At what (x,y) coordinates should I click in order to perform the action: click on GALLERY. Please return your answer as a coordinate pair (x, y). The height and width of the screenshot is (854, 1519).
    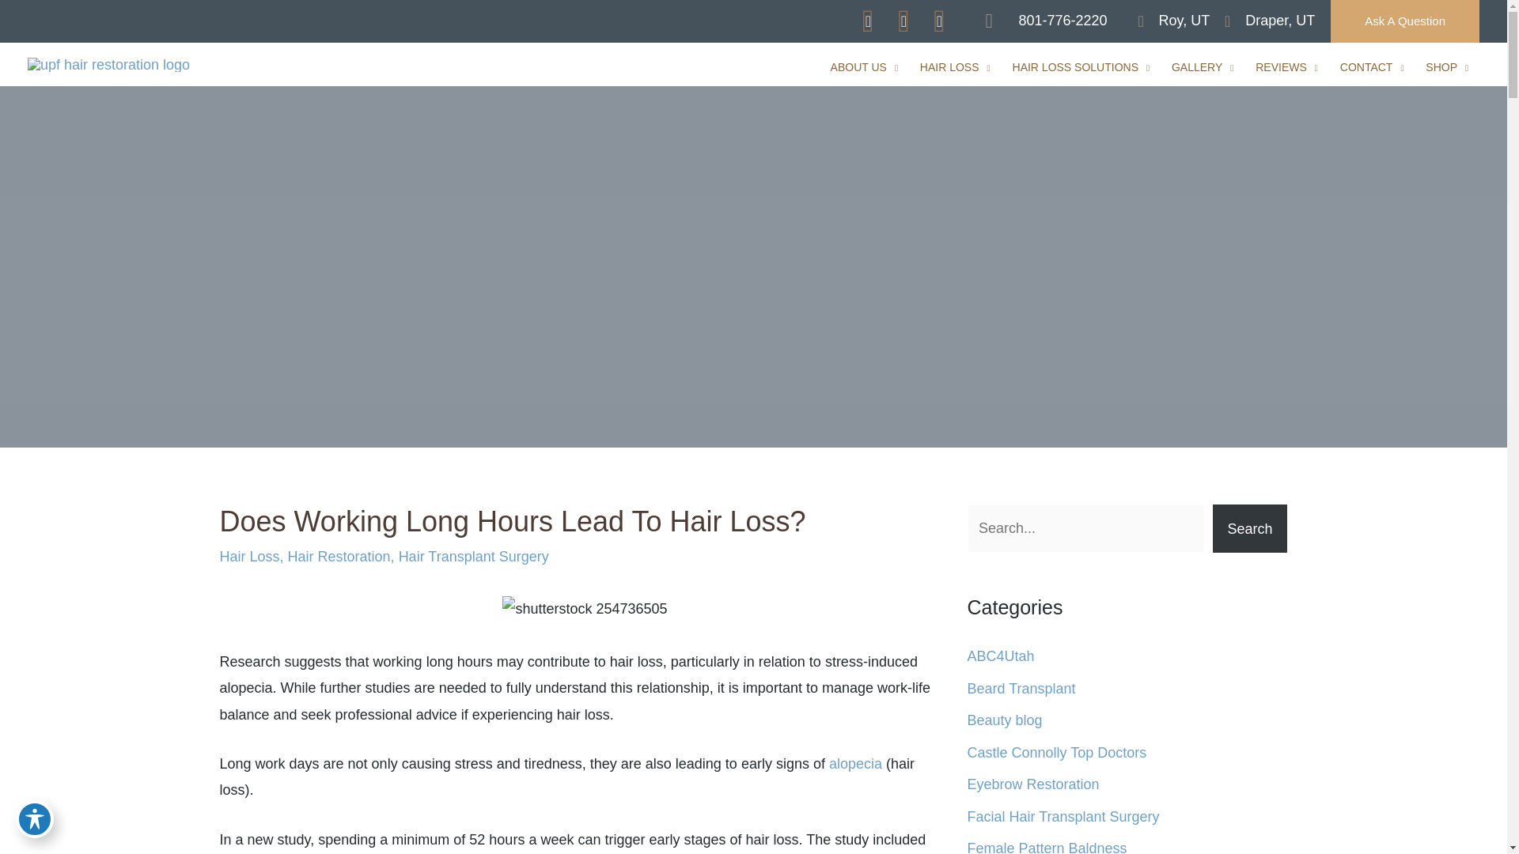
    Looking at the image, I should click on (1202, 67).